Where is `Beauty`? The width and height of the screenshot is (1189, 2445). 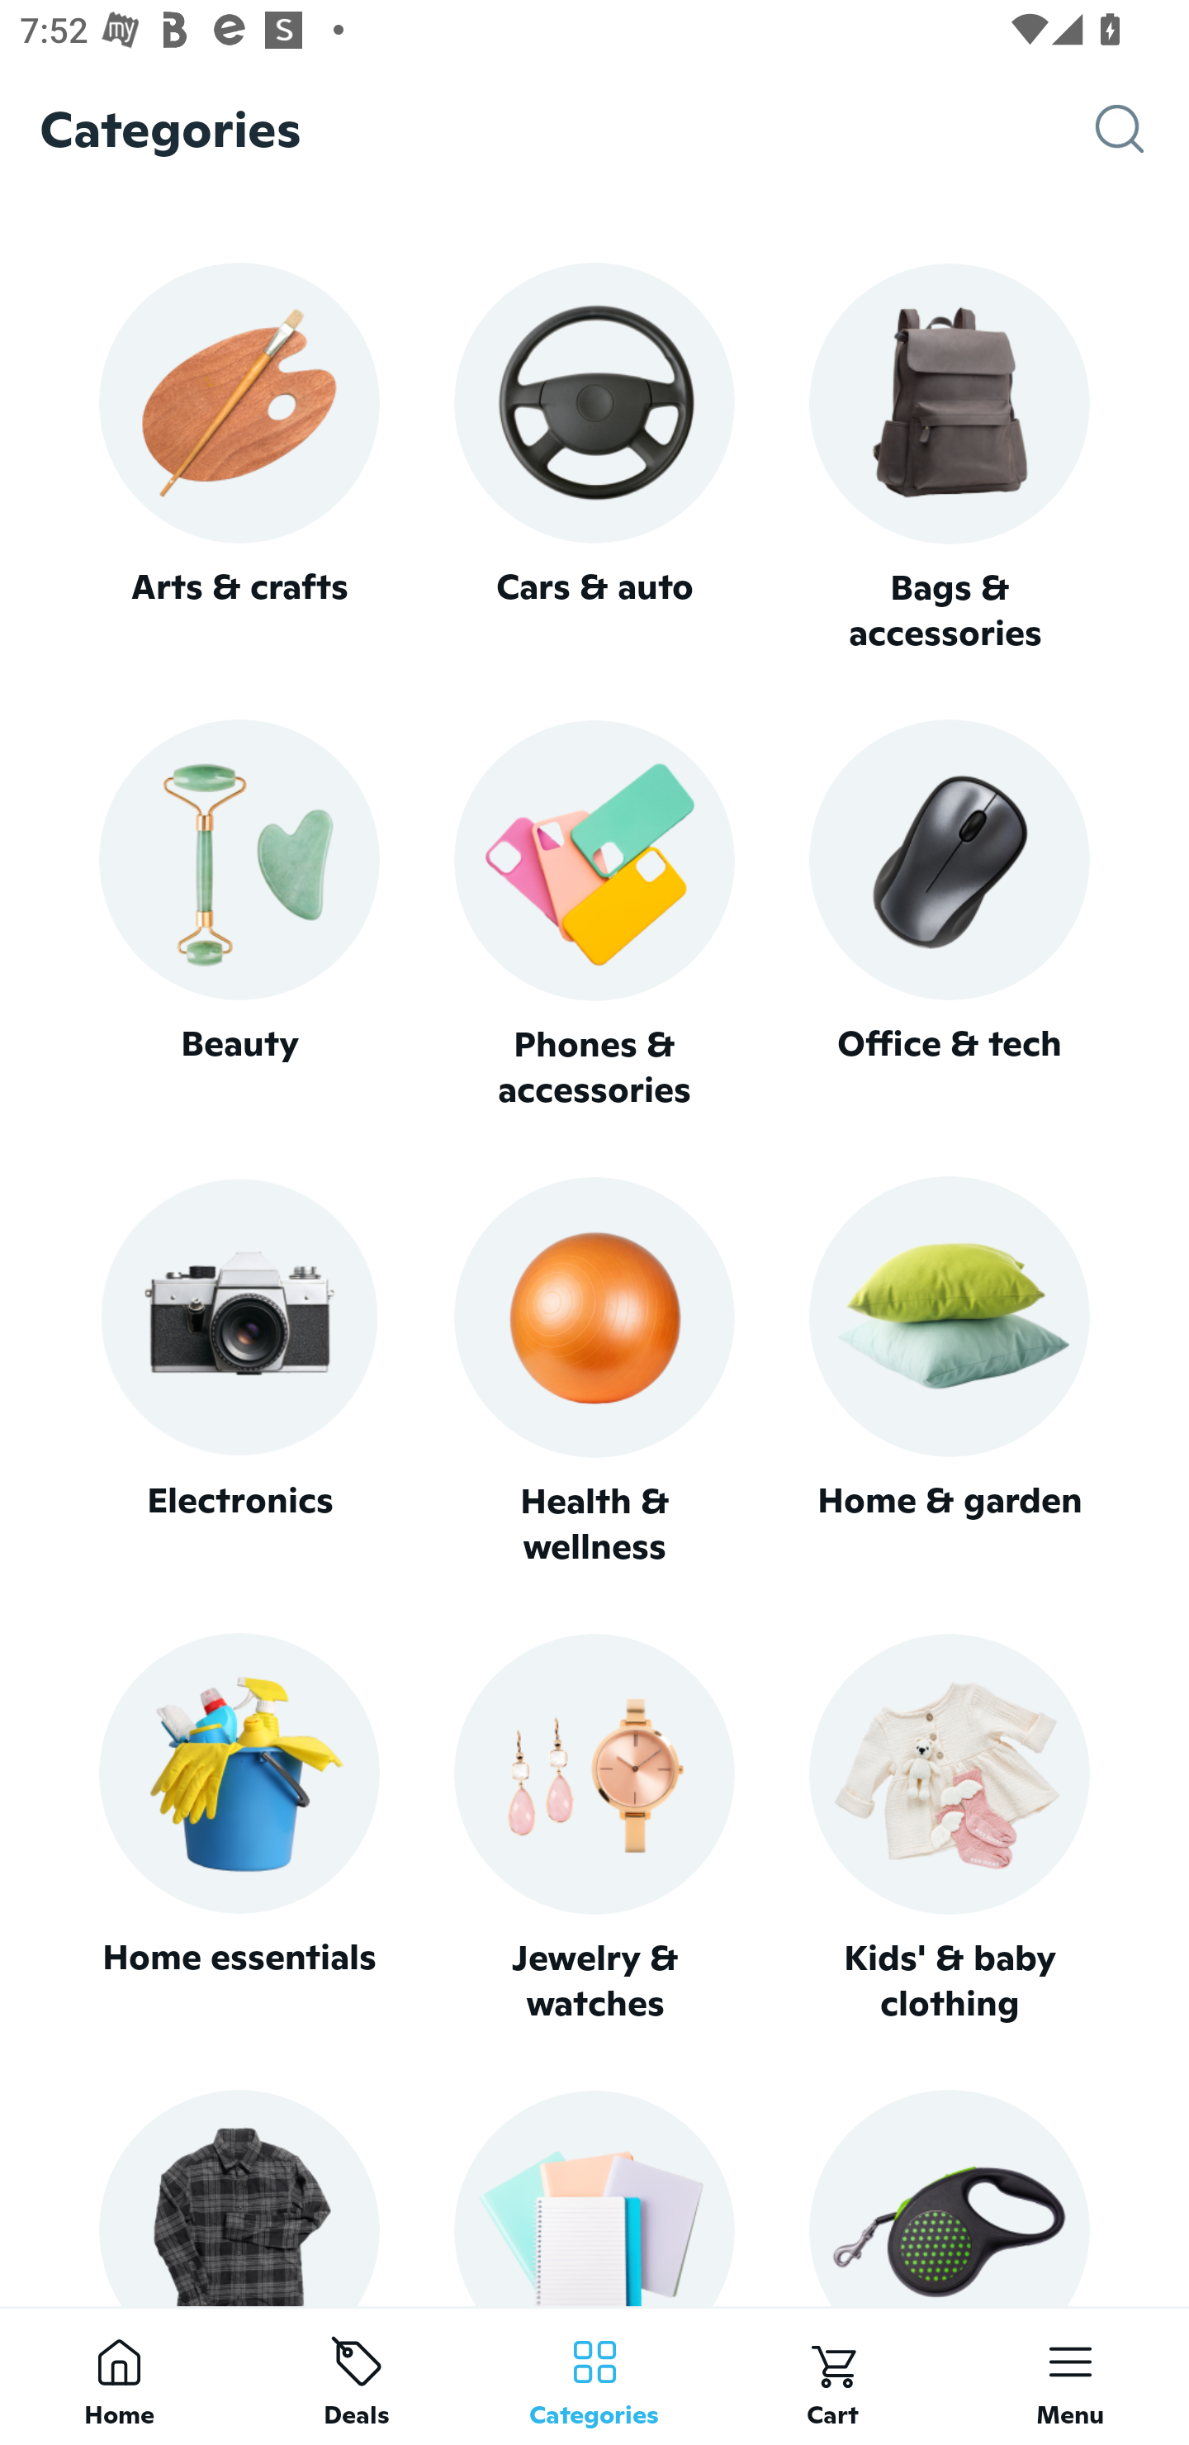 Beauty is located at coordinates (239, 915).